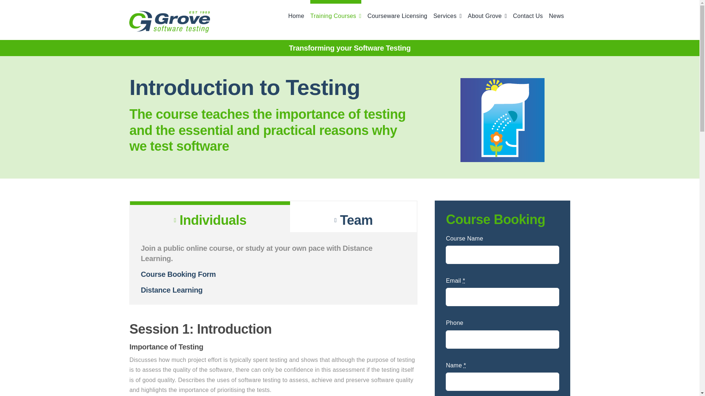  I want to click on Courseware Licensing, so click(397, 11).